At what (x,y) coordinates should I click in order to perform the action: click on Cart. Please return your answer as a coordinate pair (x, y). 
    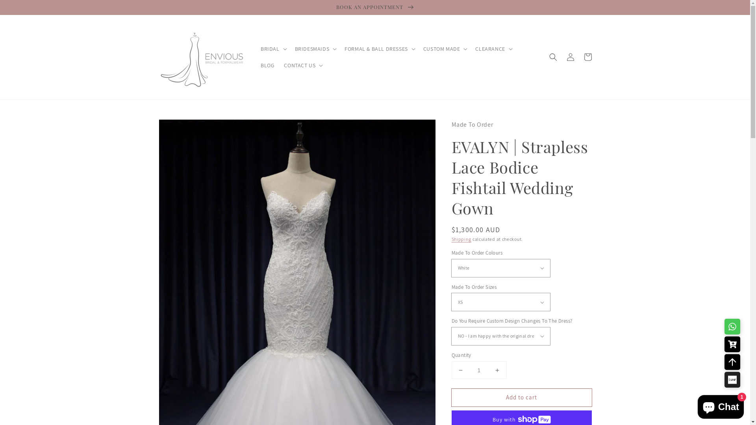
    Looking at the image, I should click on (587, 57).